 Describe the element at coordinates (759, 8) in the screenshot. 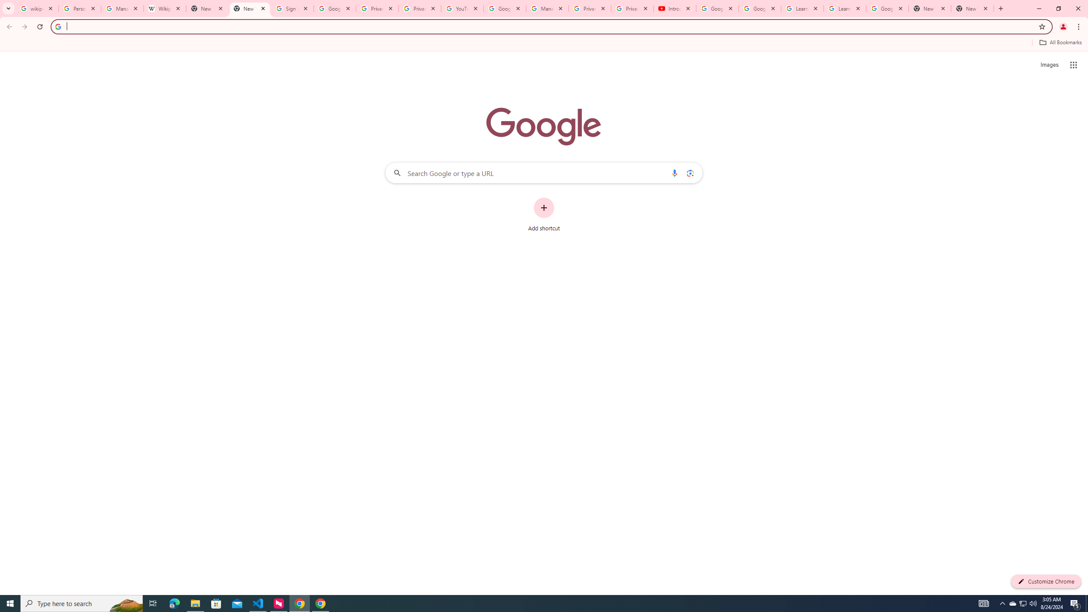

I see `Google Account Help` at that location.